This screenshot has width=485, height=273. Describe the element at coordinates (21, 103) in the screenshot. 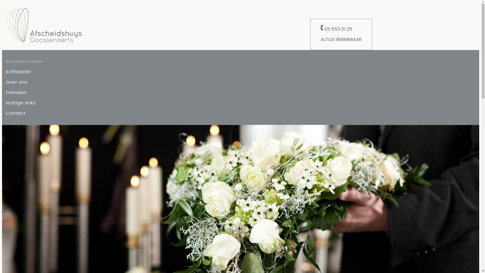

I see `Nuttige links` at that location.